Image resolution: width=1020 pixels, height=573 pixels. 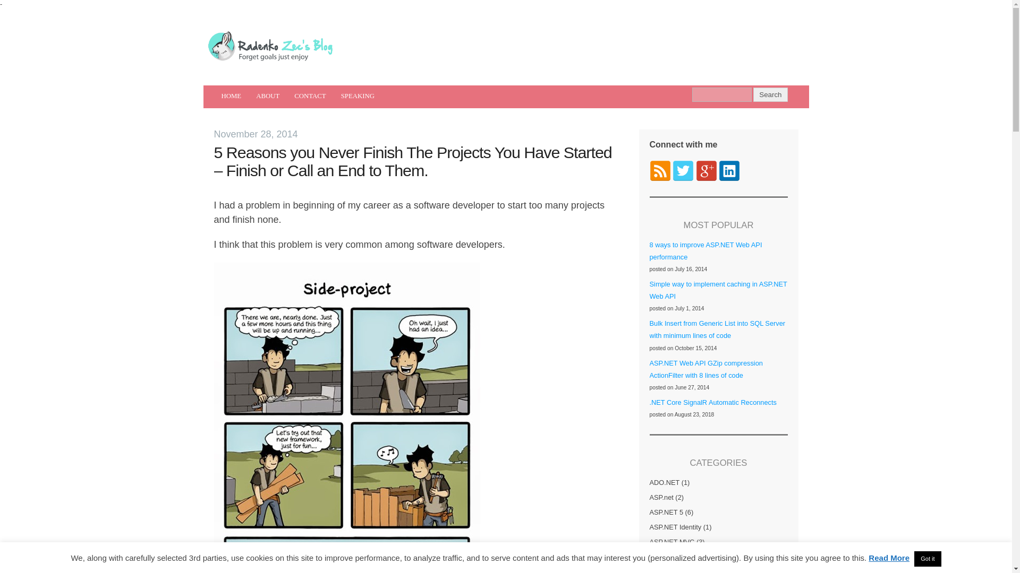 What do you see at coordinates (717, 290) in the screenshot?
I see `Simple way to implement caching in ASP.NET Web API` at bounding box center [717, 290].